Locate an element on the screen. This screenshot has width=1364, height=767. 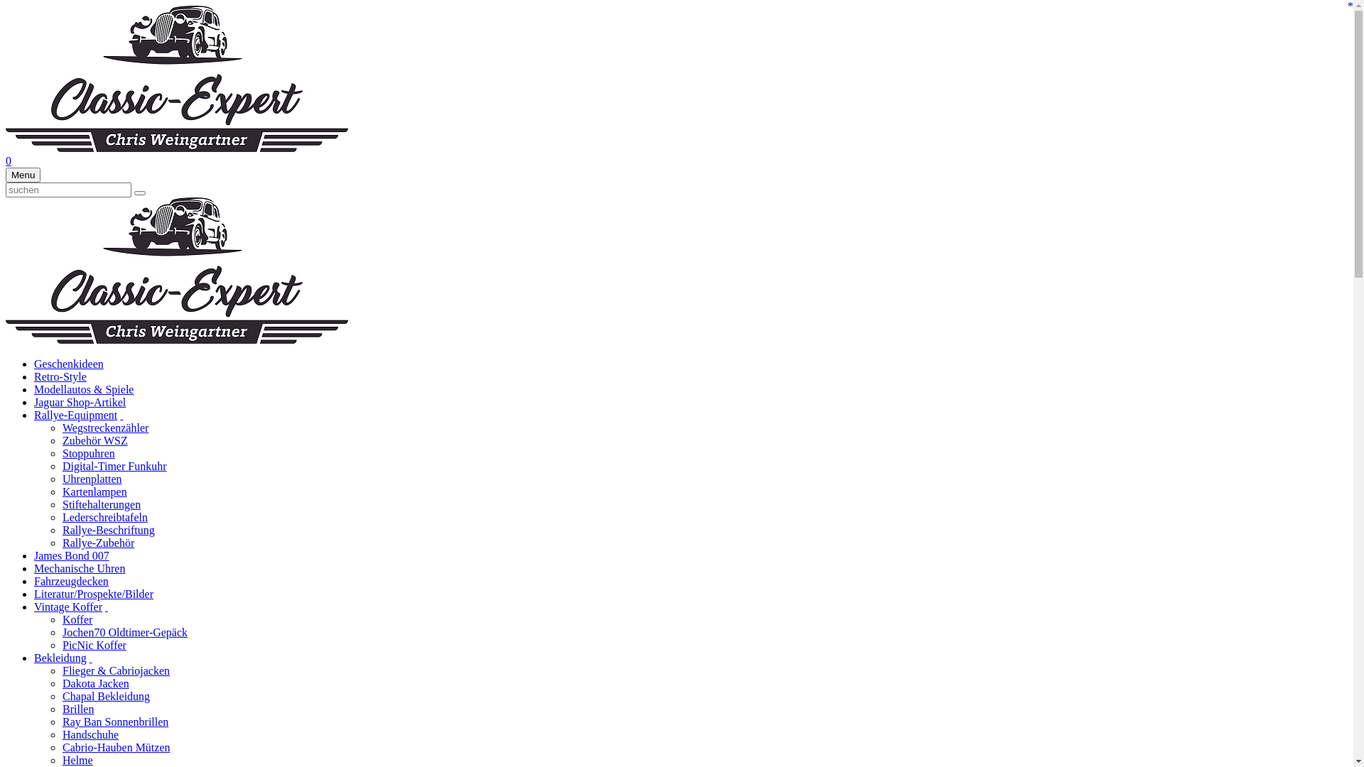
Rallye-Beschriftung is located at coordinates (109, 530).